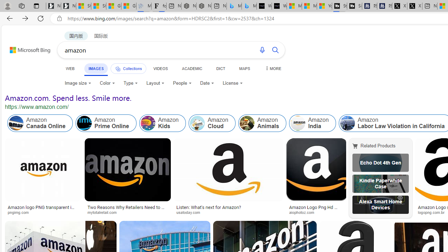 This screenshot has height=252, width=448. What do you see at coordinates (70, 68) in the screenshot?
I see `WEB` at bounding box center [70, 68].